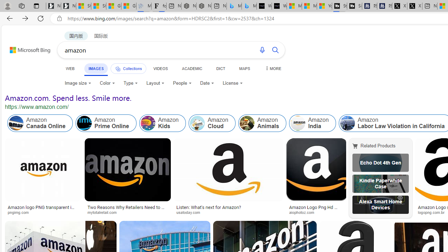 This screenshot has height=252, width=448. What do you see at coordinates (70, 68) in the screenshot?
I see `WEB` at bounding box center [70, 68].